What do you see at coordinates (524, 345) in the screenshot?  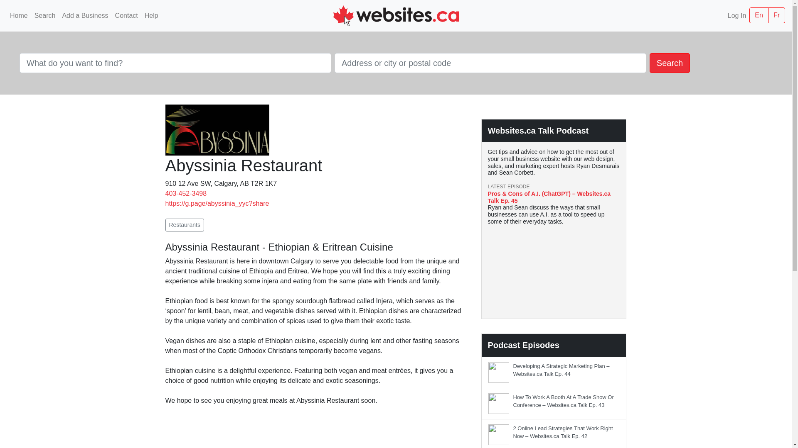 I see `Podcast Episodes` at bounding box center [524, 345].